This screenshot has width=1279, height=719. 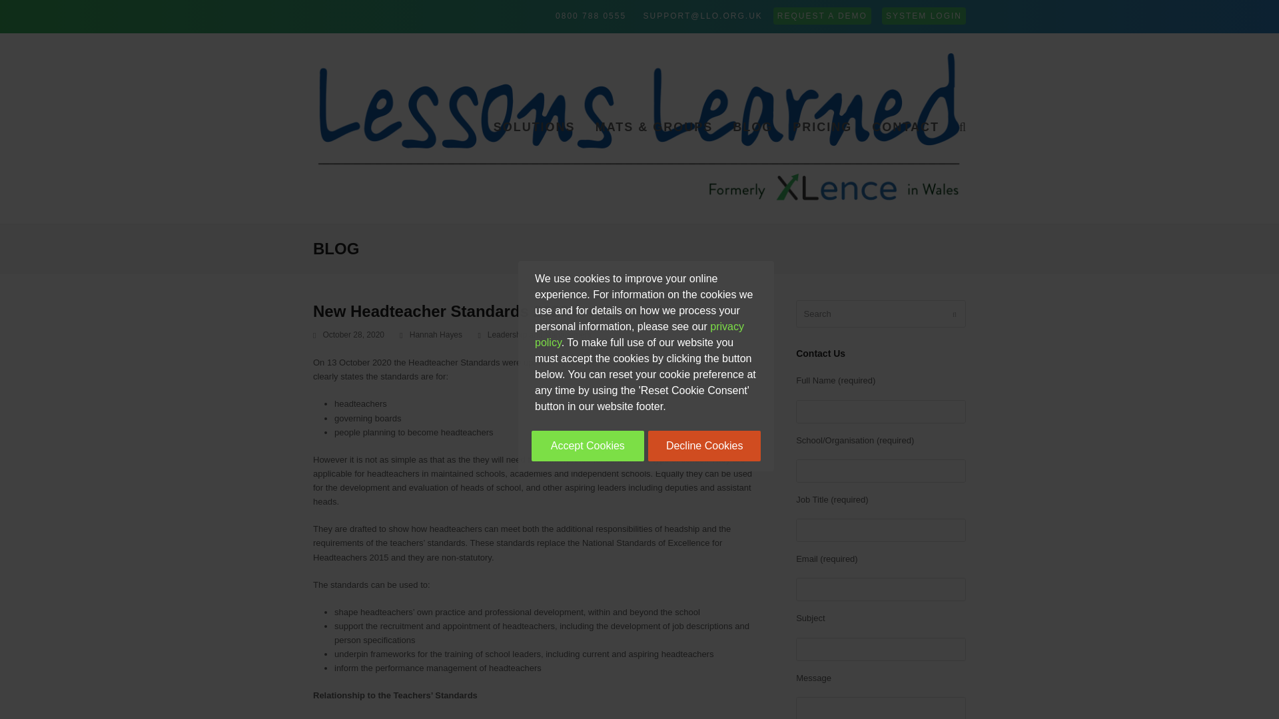 I want to click on Posts by Hannah Hayes, so click(x=436, y=334).